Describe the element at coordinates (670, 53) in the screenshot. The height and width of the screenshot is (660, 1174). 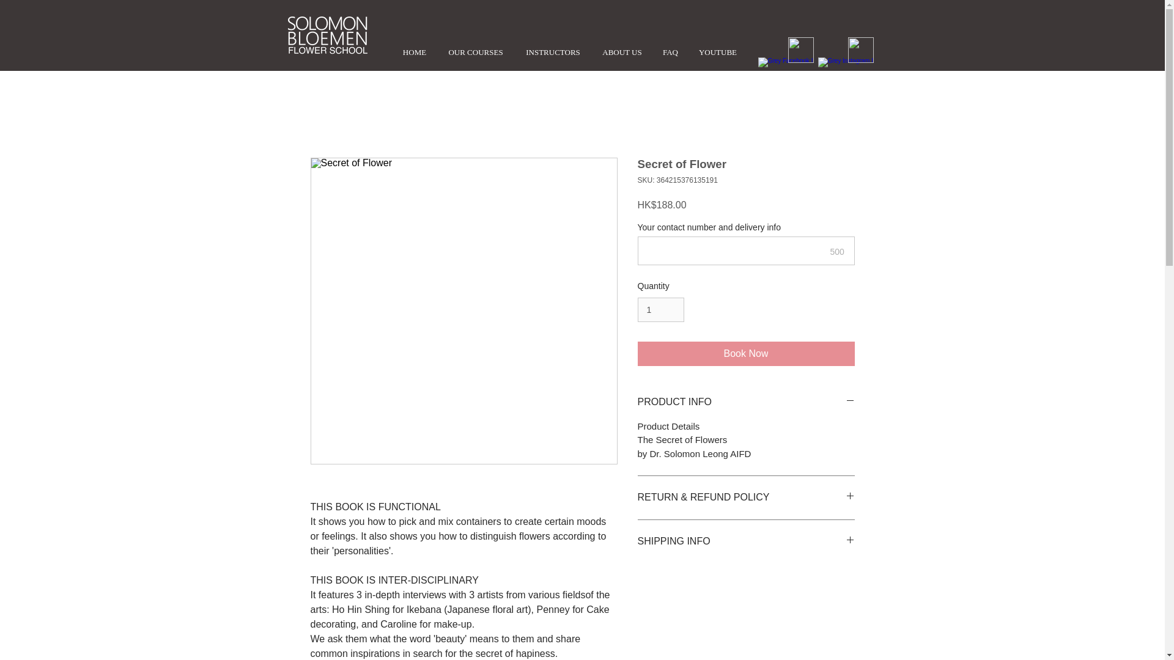
I see `FAQ` at that location.